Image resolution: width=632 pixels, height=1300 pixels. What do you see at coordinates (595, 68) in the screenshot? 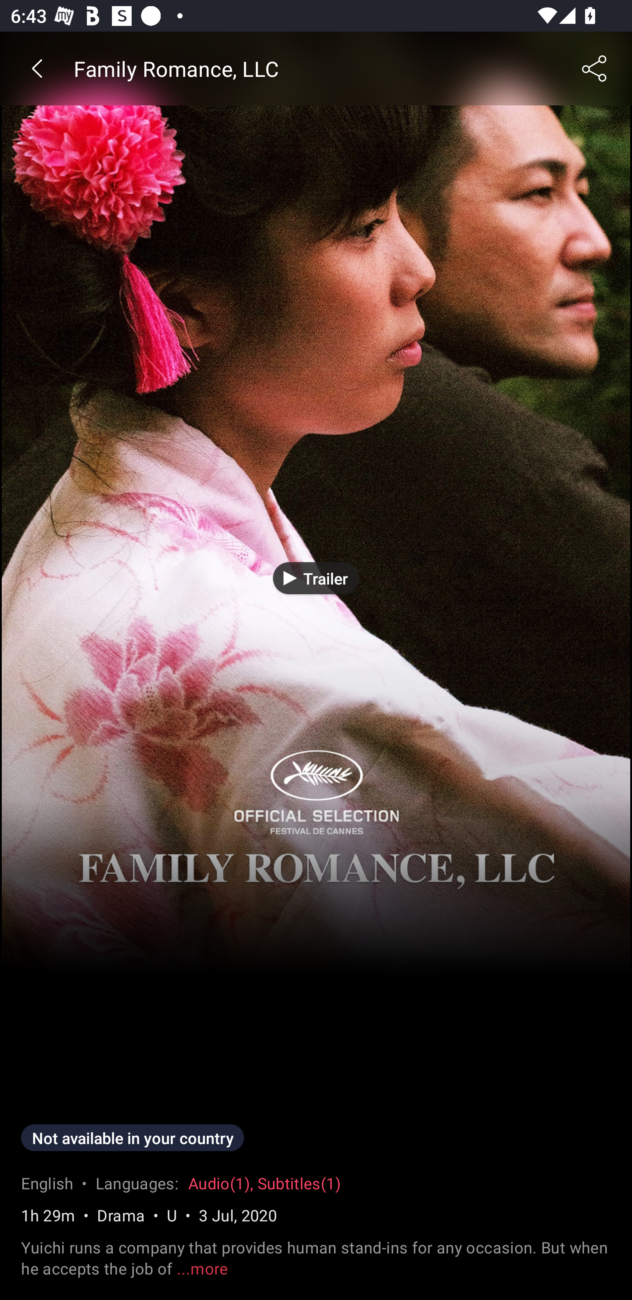
I see `Share` at bounding box center [595, 68].